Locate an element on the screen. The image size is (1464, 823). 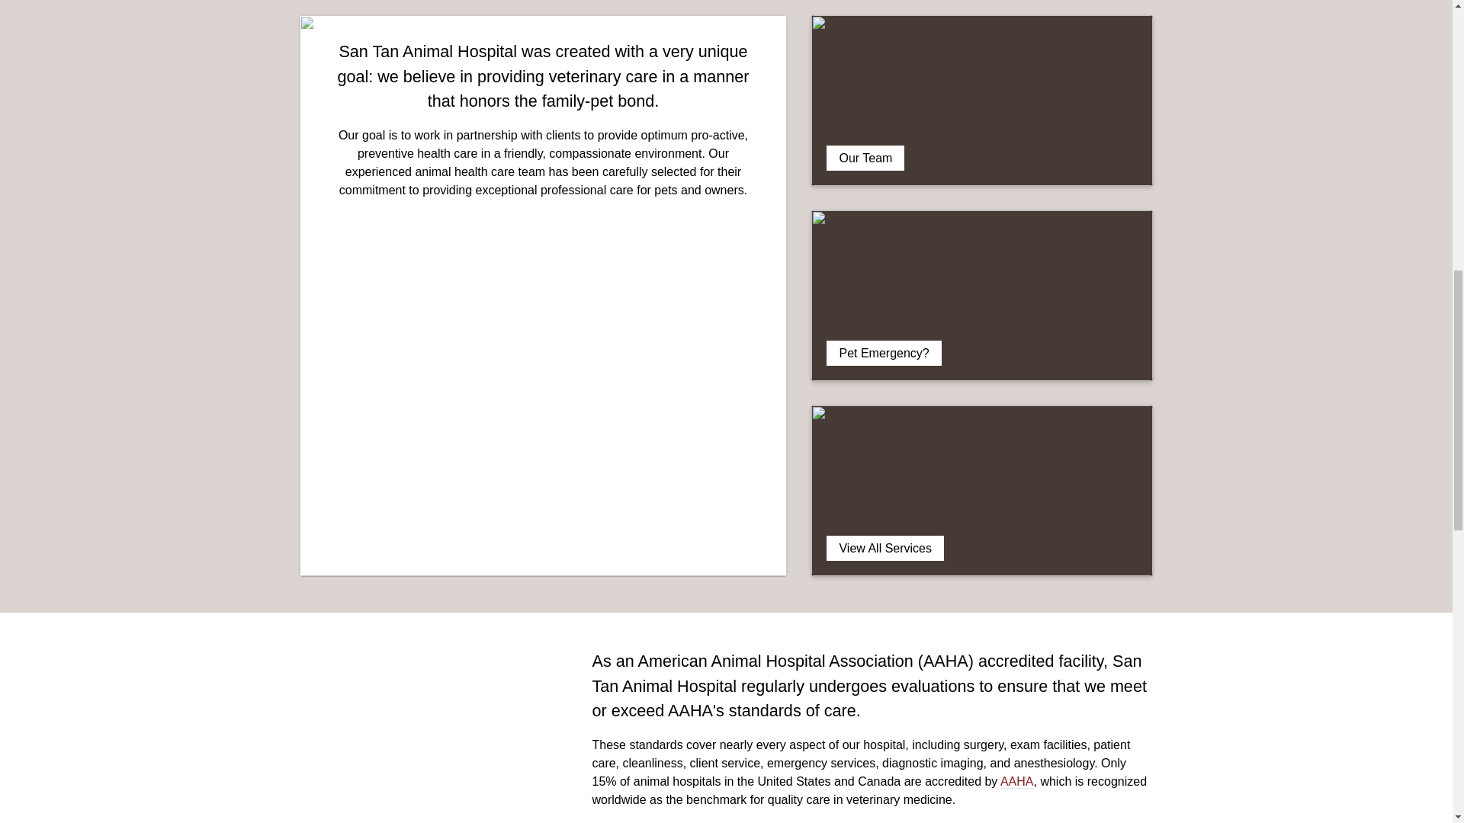
Our Team is located at coordinates (982, 101).